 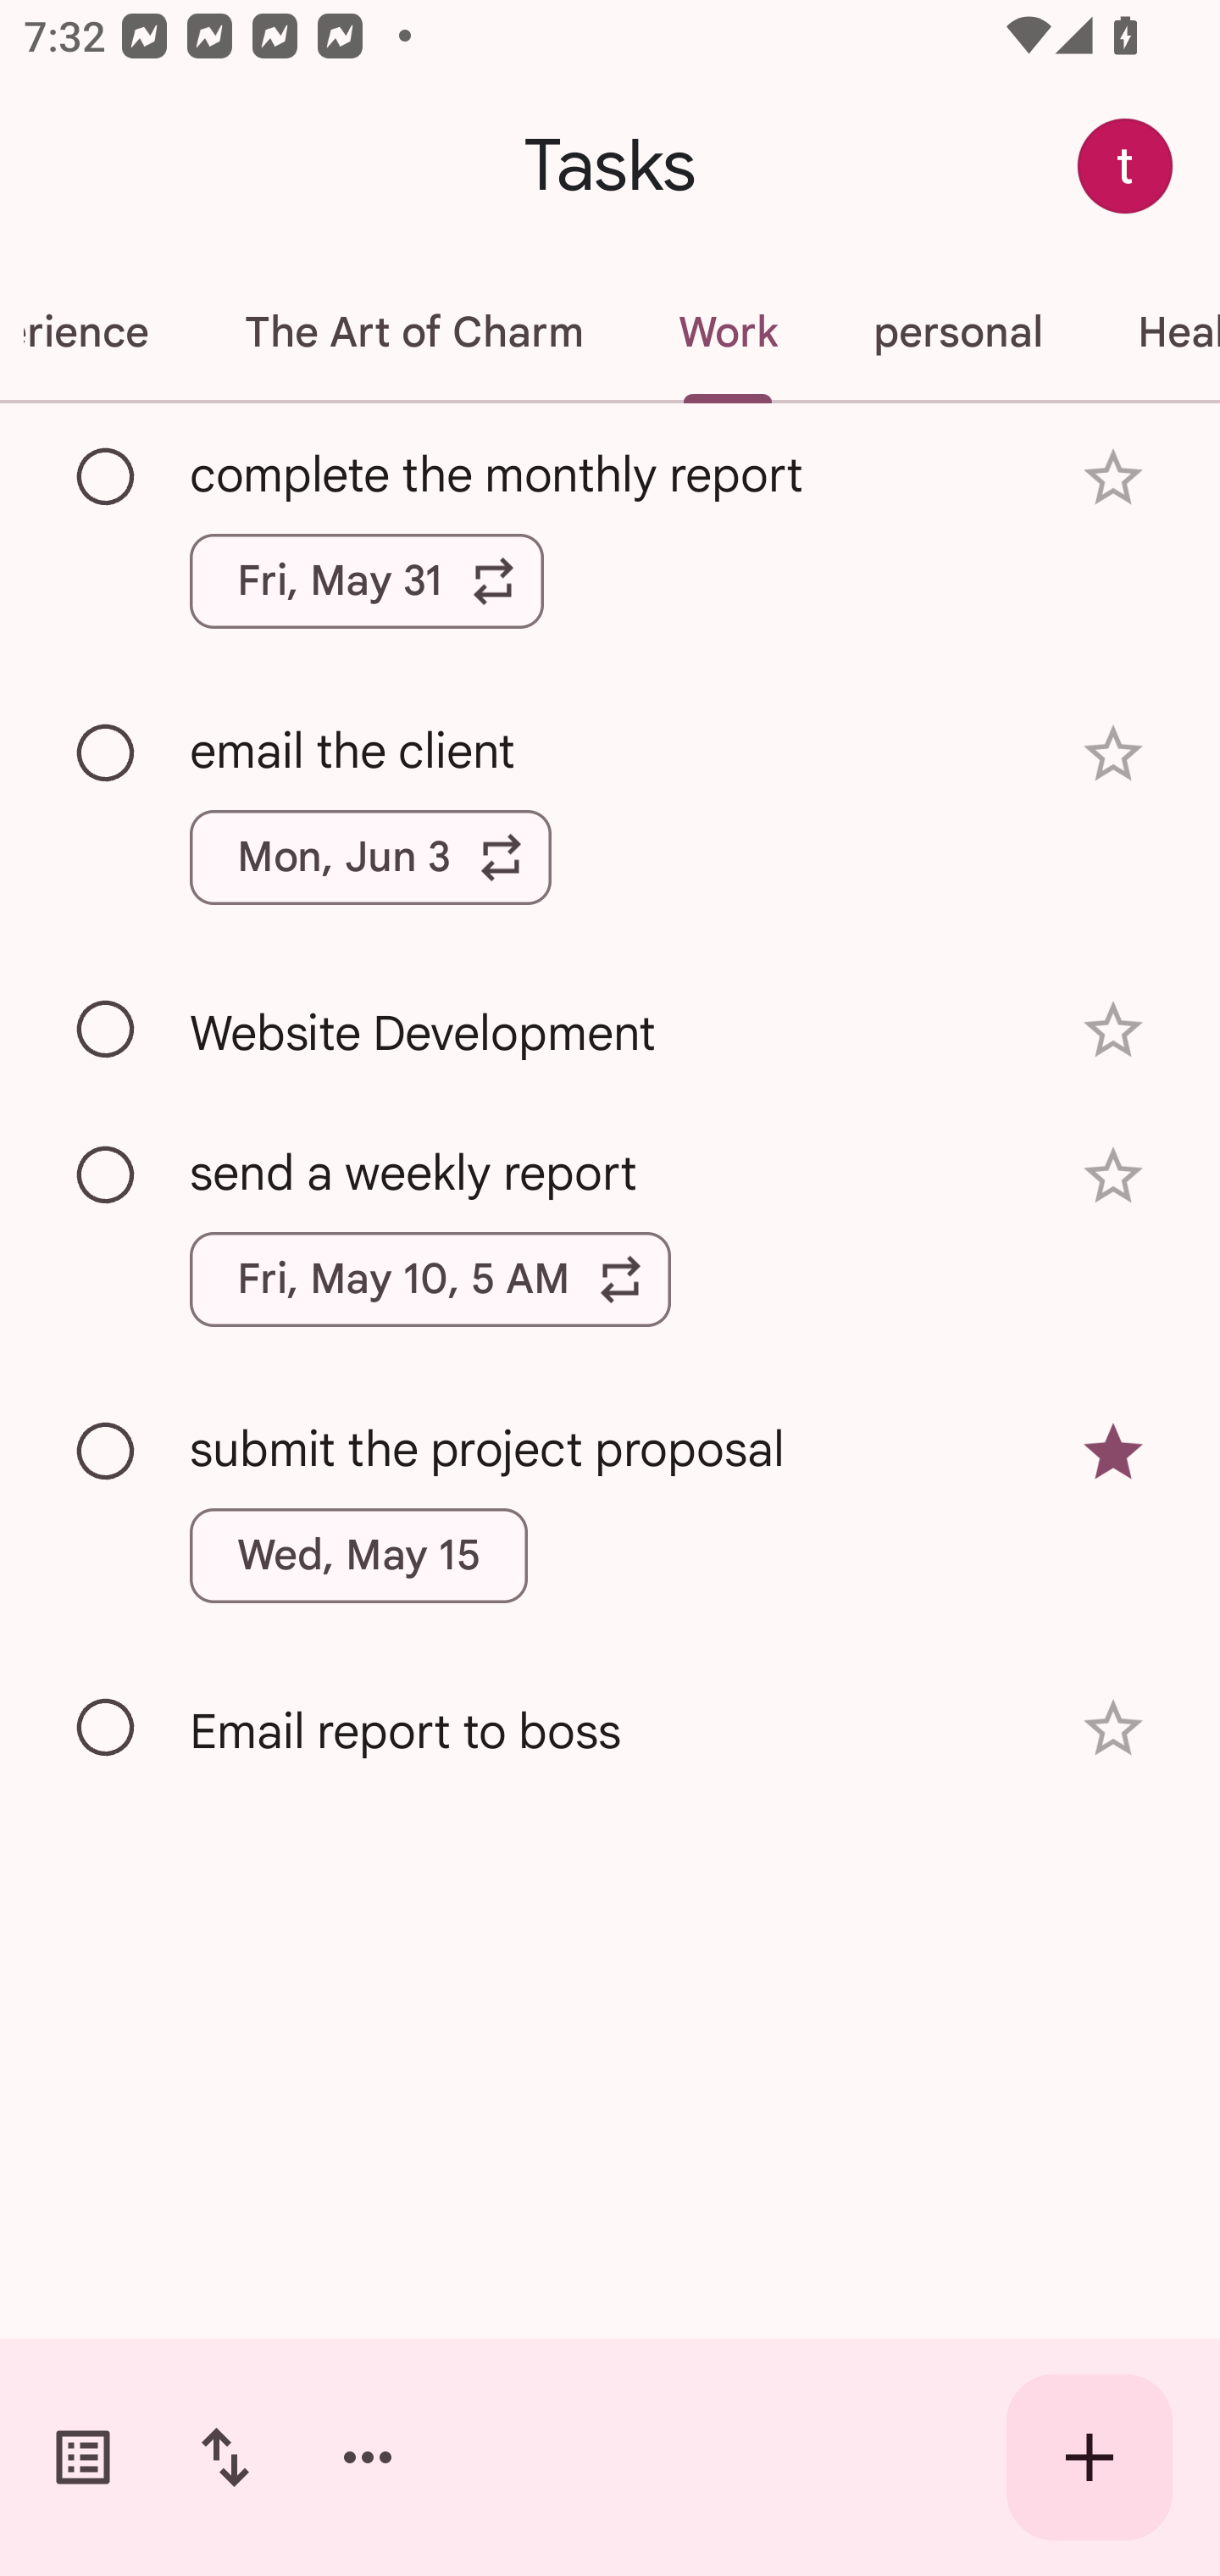 I want to click on Change sort order, so click(x=225, y=2457).